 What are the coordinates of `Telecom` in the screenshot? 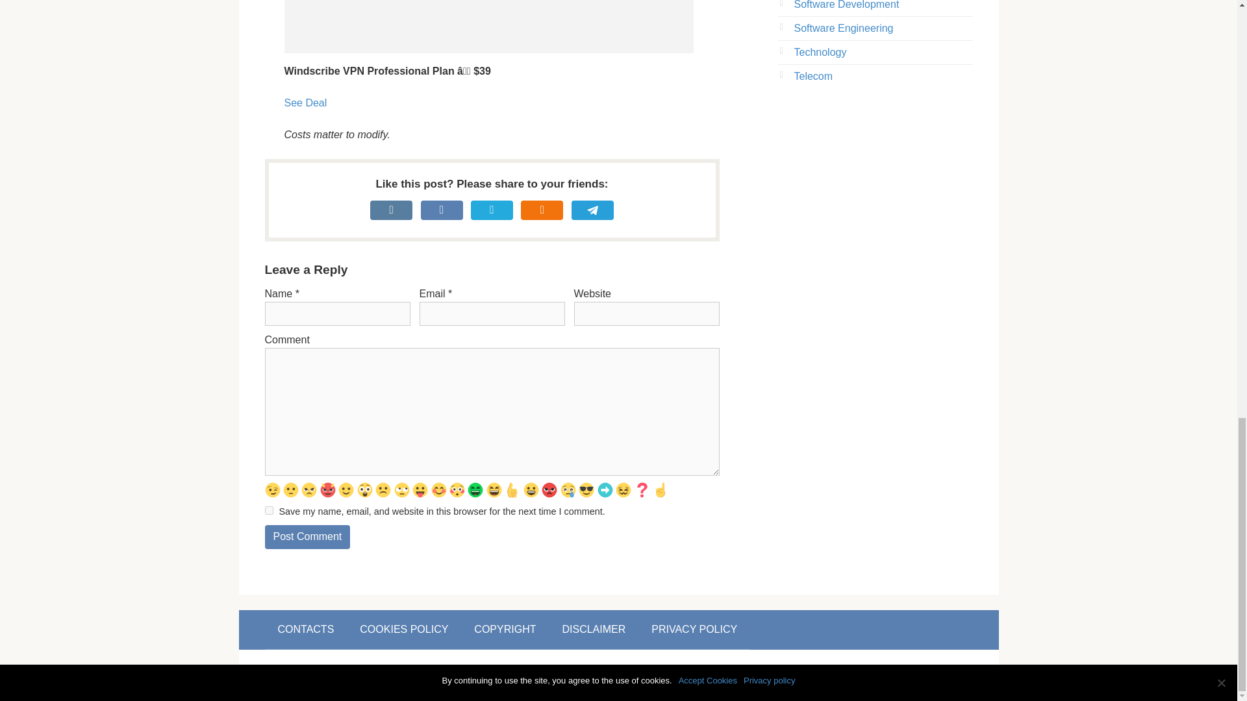 It's located at (813, 77).